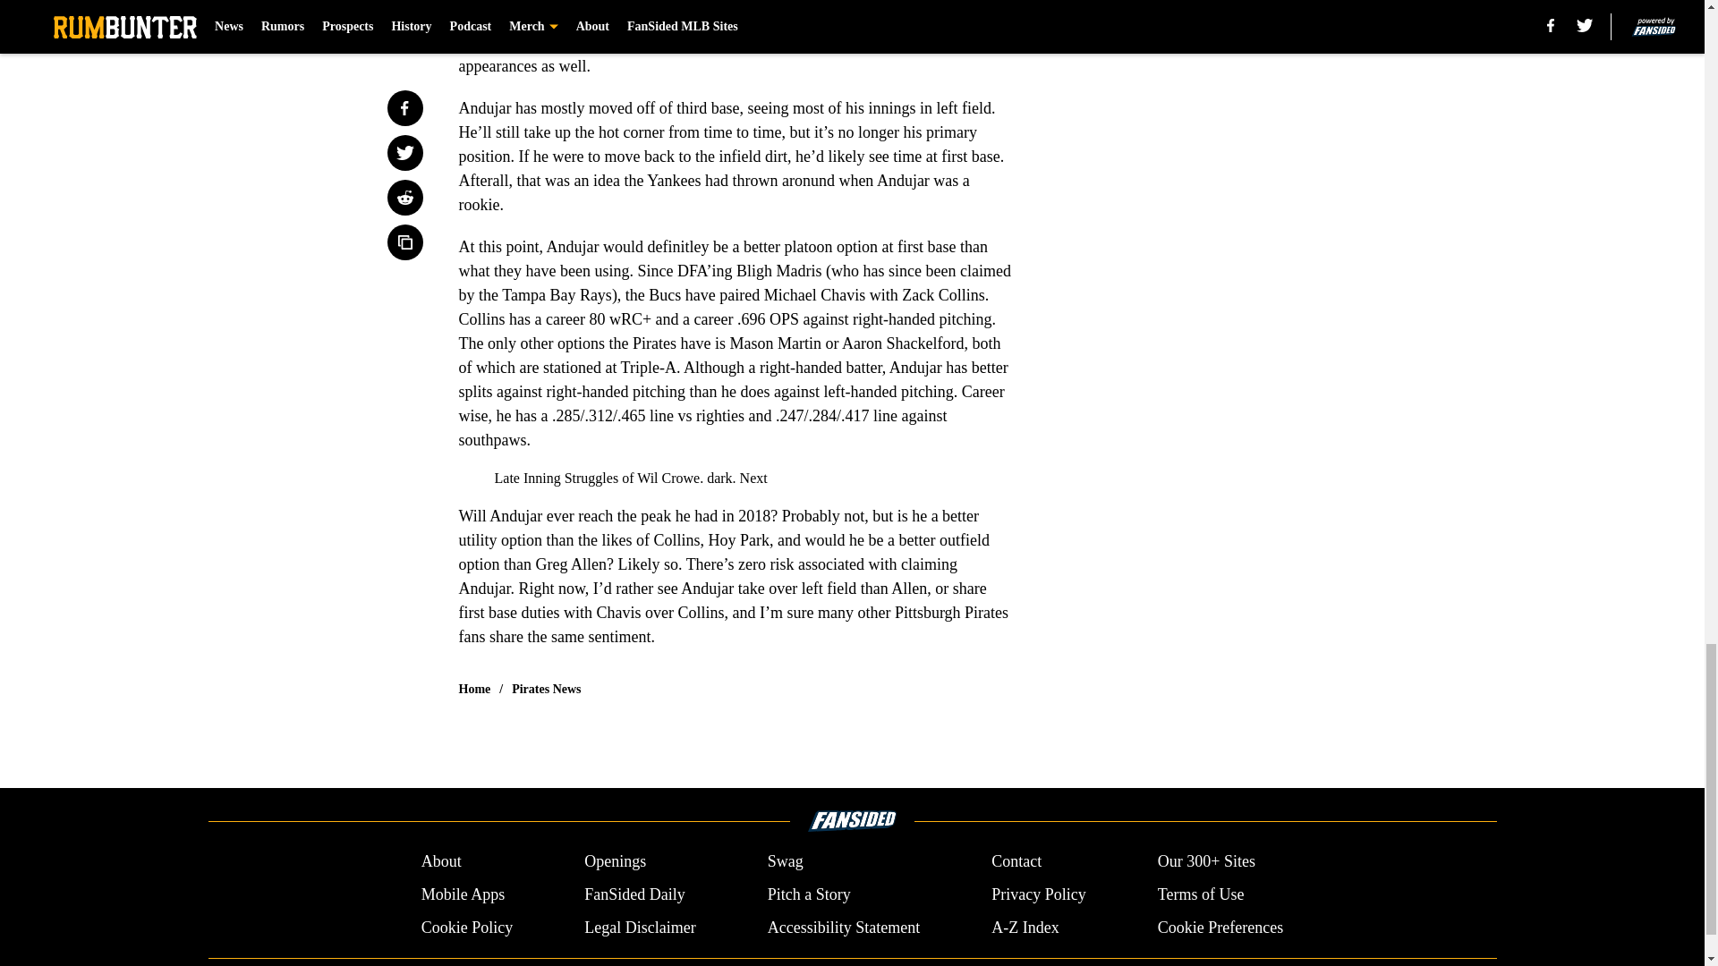 This screenshot has height=966, width=1718. Describe the element at coordinates (614, 862) in the screenshot. I see `Openings` at that location.